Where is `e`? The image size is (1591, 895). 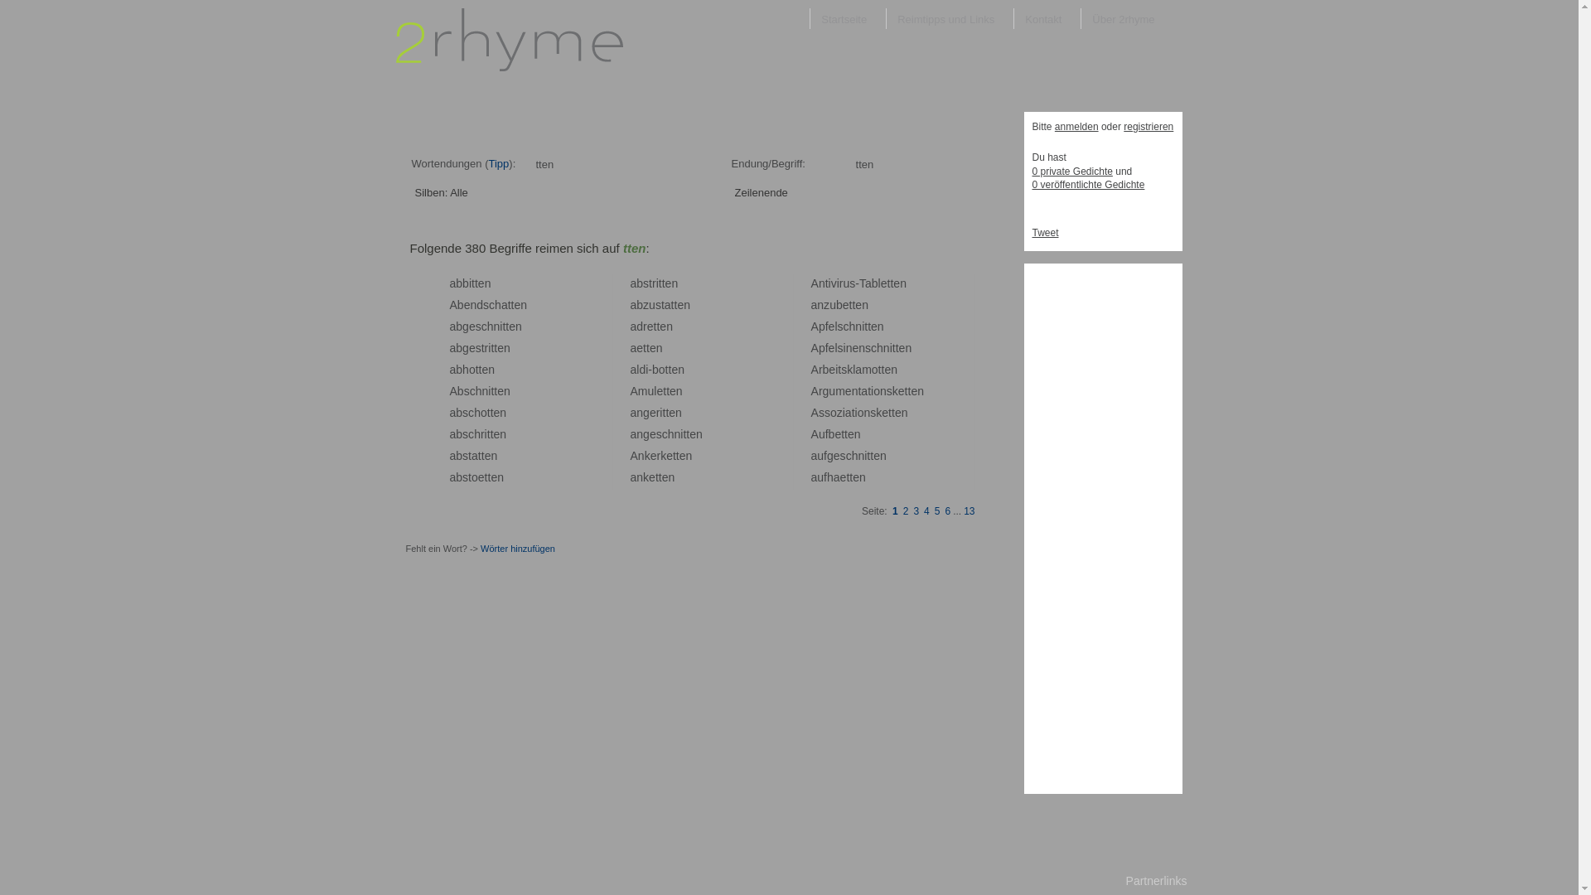 e is located at coordinates (670, 456).